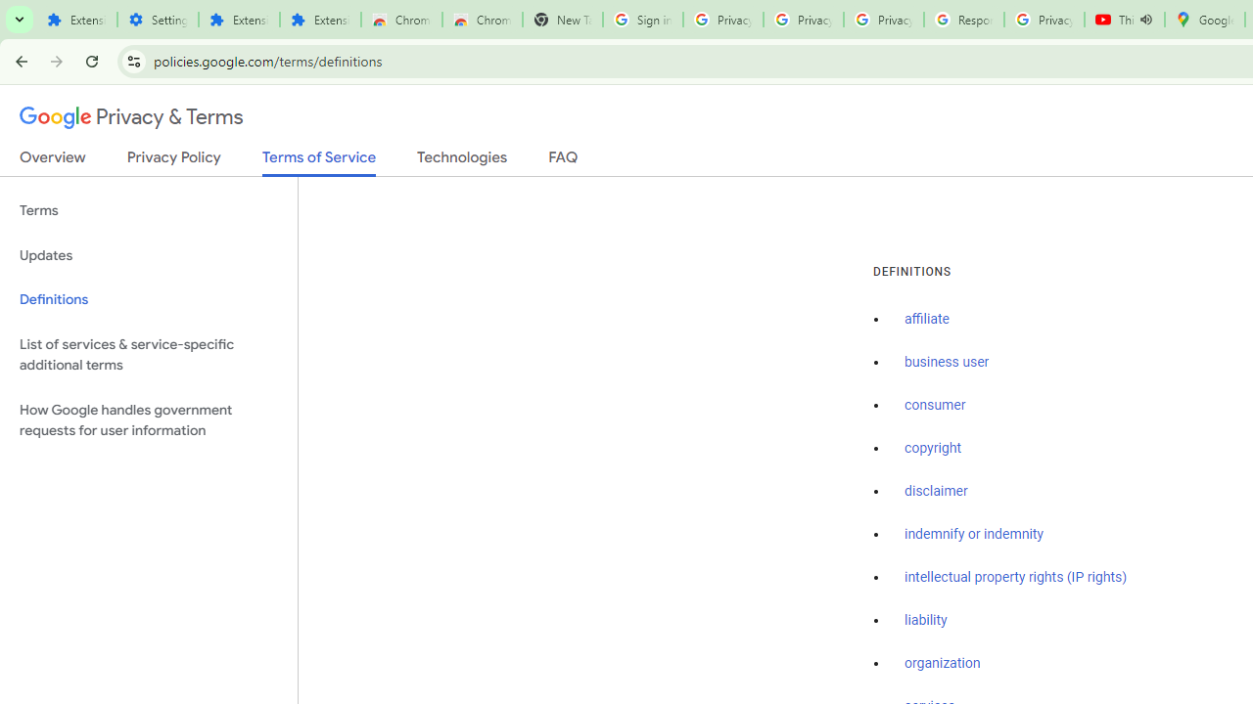  Describe the element at coordinates (1016, 577) in the screenshot. I see `intellectual property rights (IP rights)` at that location.